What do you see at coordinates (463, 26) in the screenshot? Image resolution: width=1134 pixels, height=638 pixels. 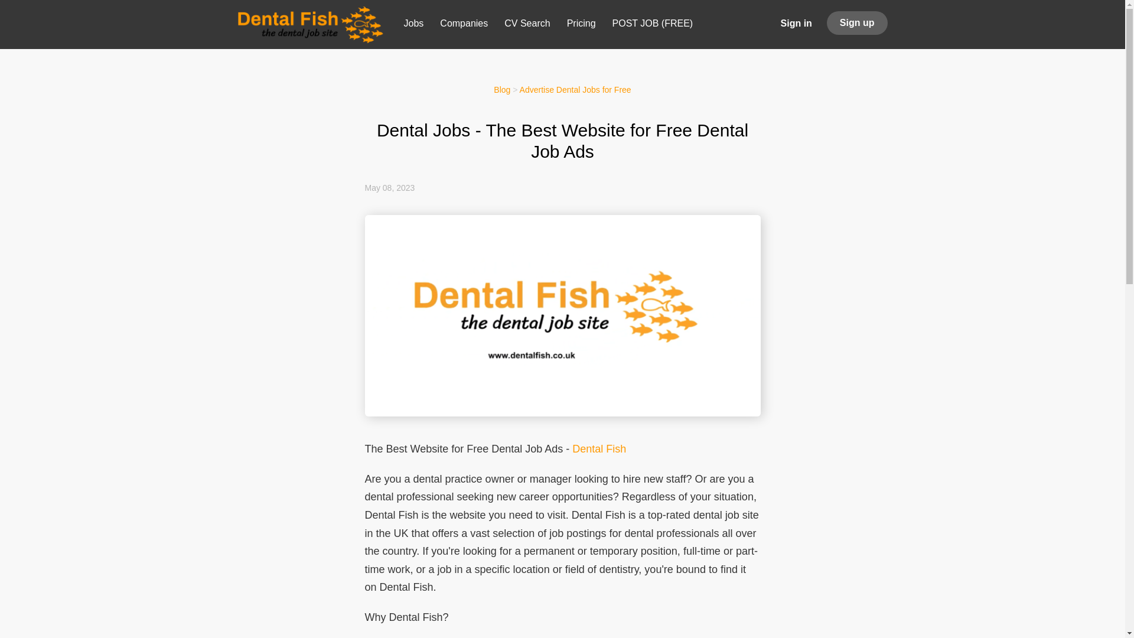 I see `Companies` at bounding box center [463, 26].